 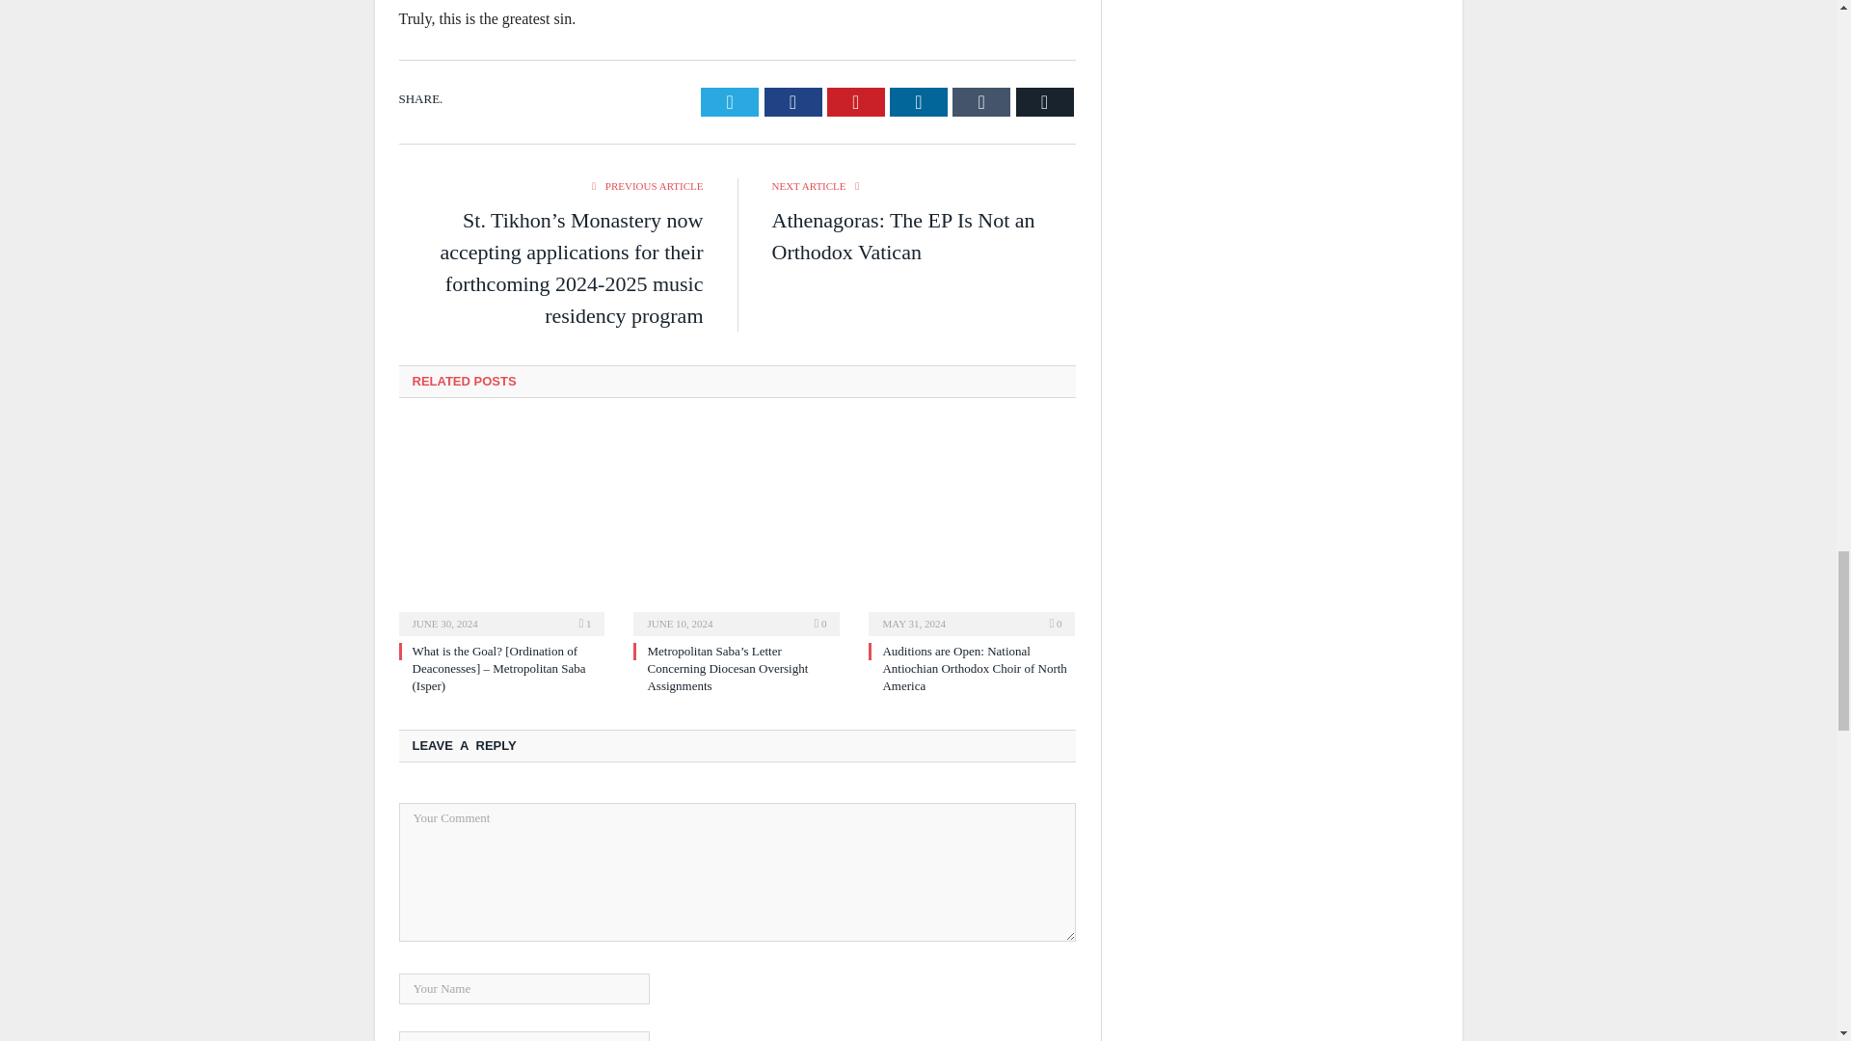 I want to click on Share on Facebook, so click(x=792, y=101).